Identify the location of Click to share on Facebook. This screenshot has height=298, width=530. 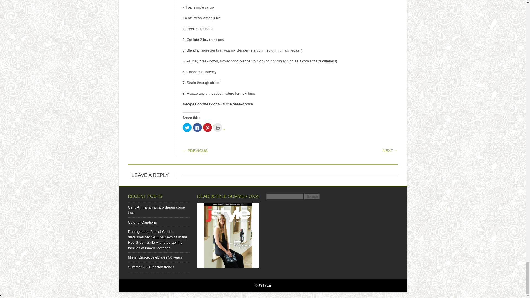
(197, 127).